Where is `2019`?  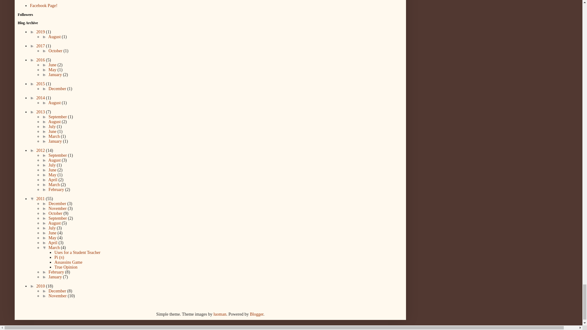
2019 is located at coordinates (41, 32).